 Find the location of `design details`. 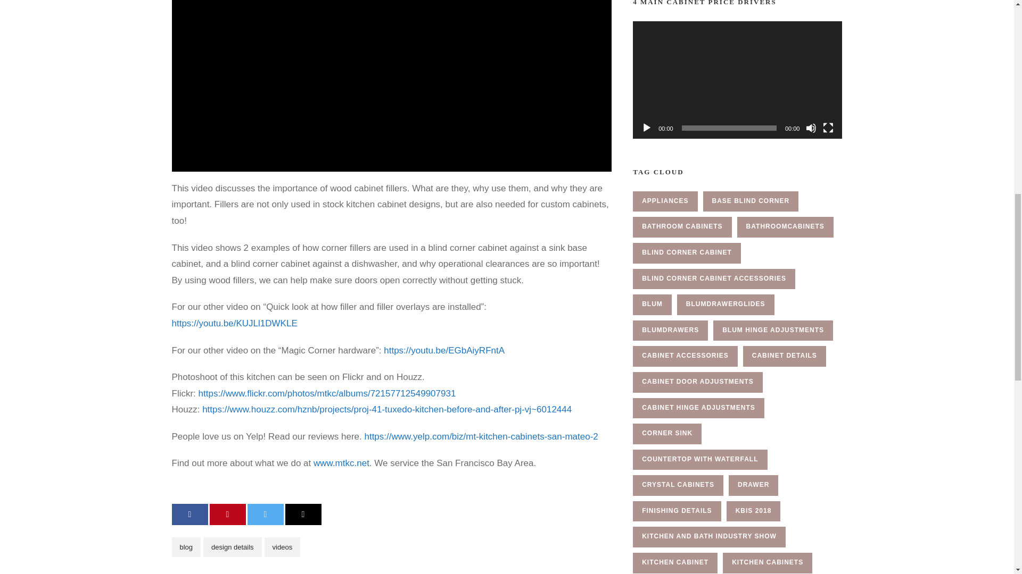

design details is located at coordinates (232, 546).